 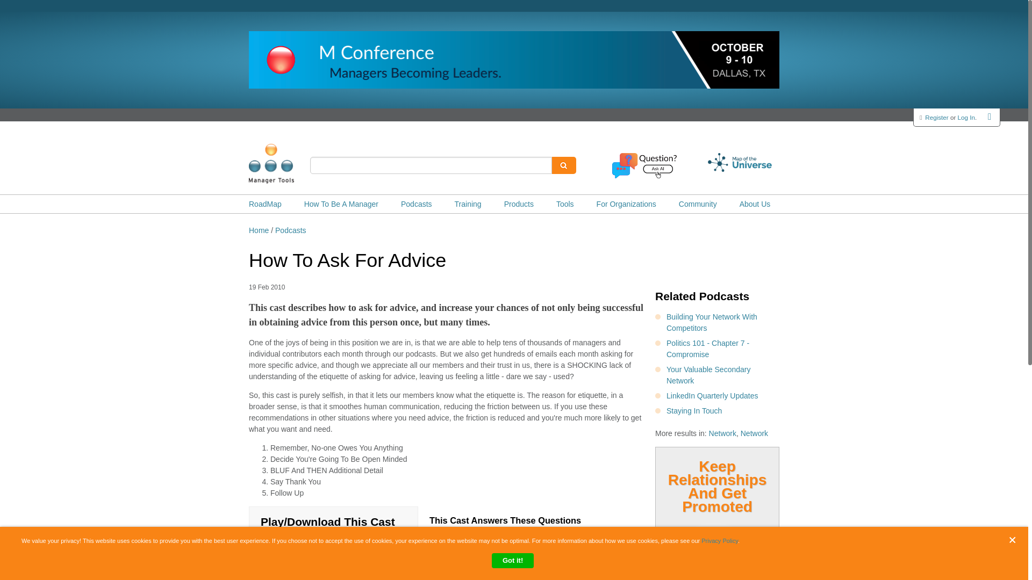 I want to click on Search, so click(x=564, y=165).